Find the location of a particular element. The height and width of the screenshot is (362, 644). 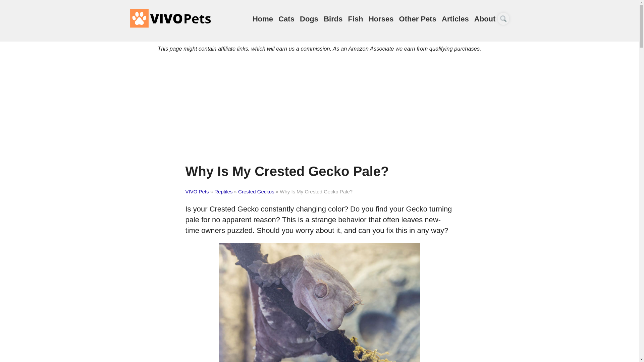

VIVO Pets is located at coordinates (170, 18).